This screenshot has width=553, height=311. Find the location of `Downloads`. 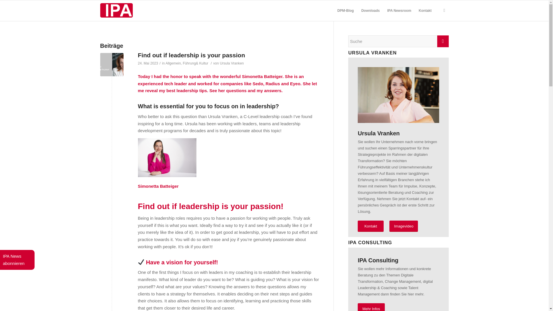

Downloads is located at coordinates (370, 11).